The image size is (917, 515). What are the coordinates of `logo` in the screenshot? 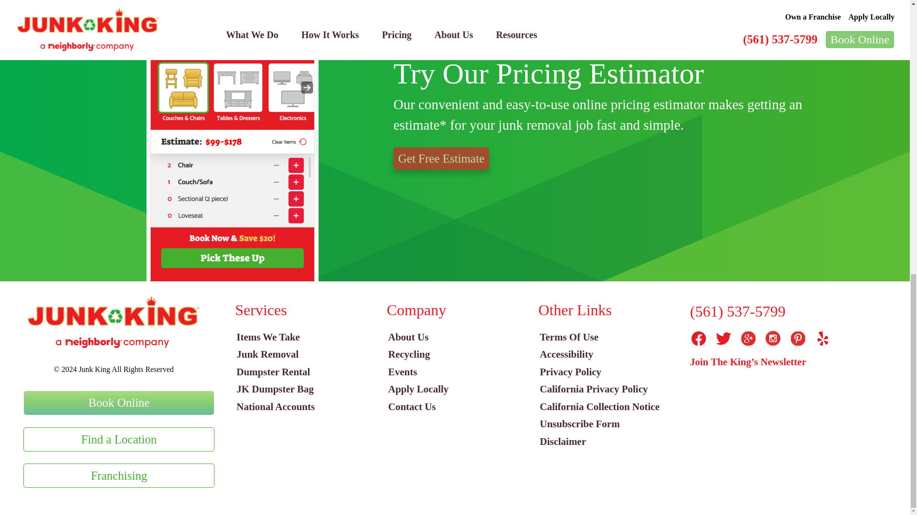 It's located at (114, 322).